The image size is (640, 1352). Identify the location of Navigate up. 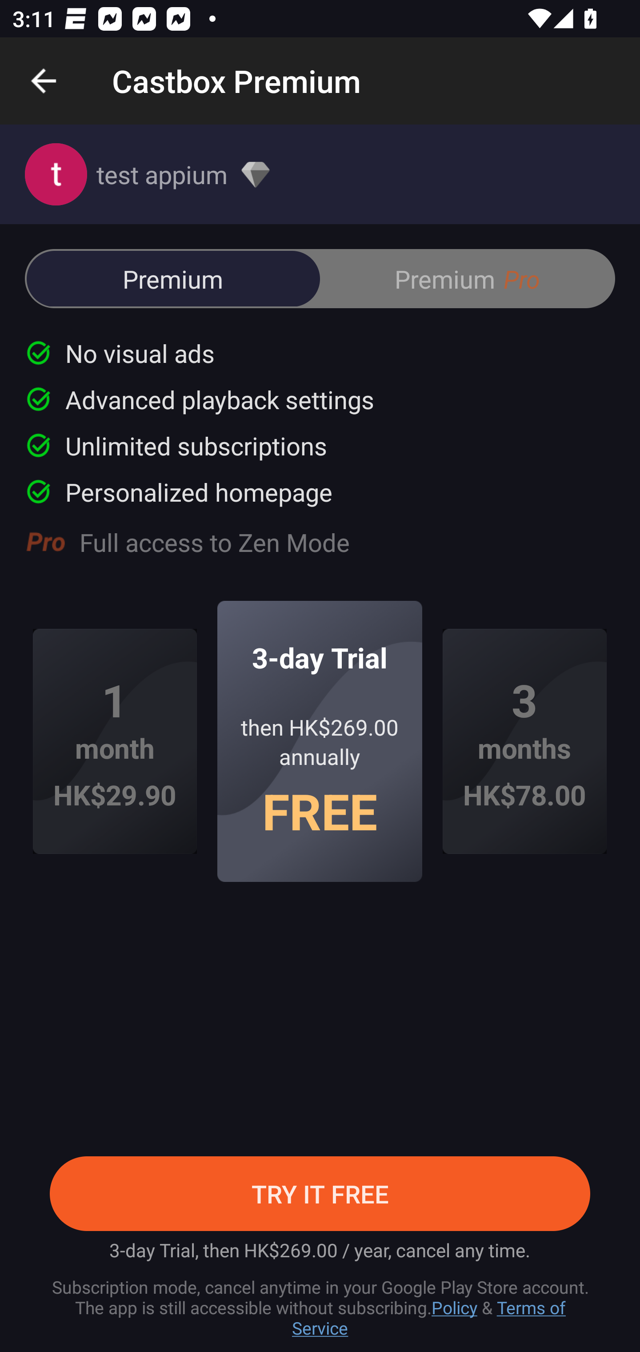
(44, 81).